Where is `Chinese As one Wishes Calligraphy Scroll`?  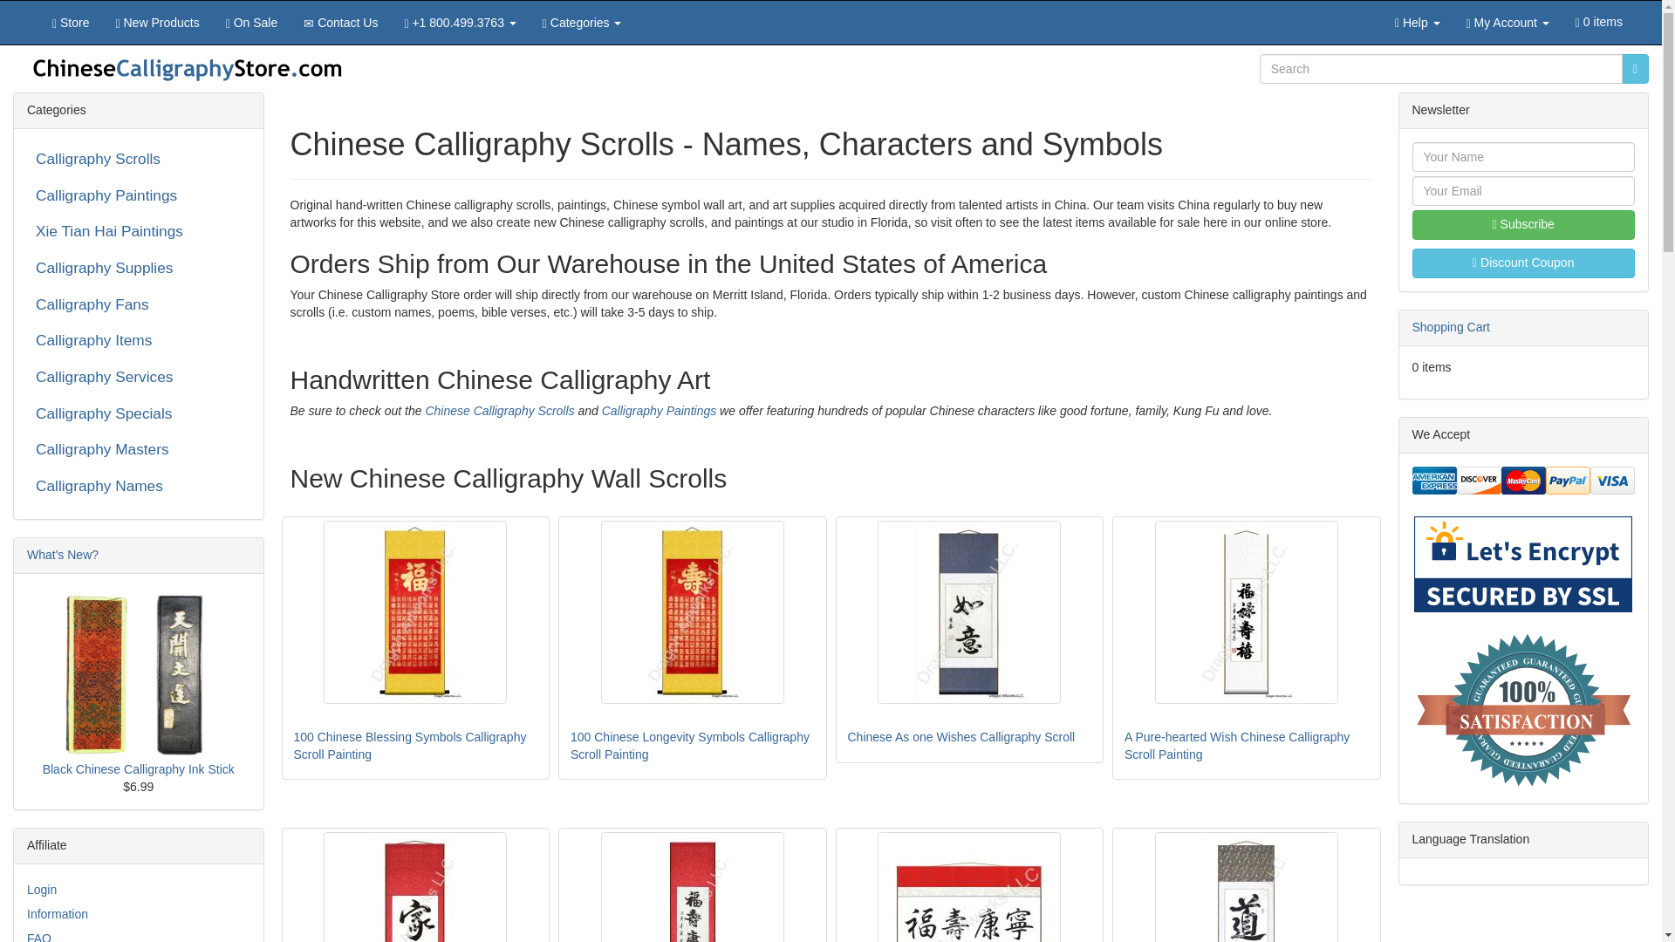
Chinese As one Wishes Calligraphy Scroll is located at coordinates (968, 612).